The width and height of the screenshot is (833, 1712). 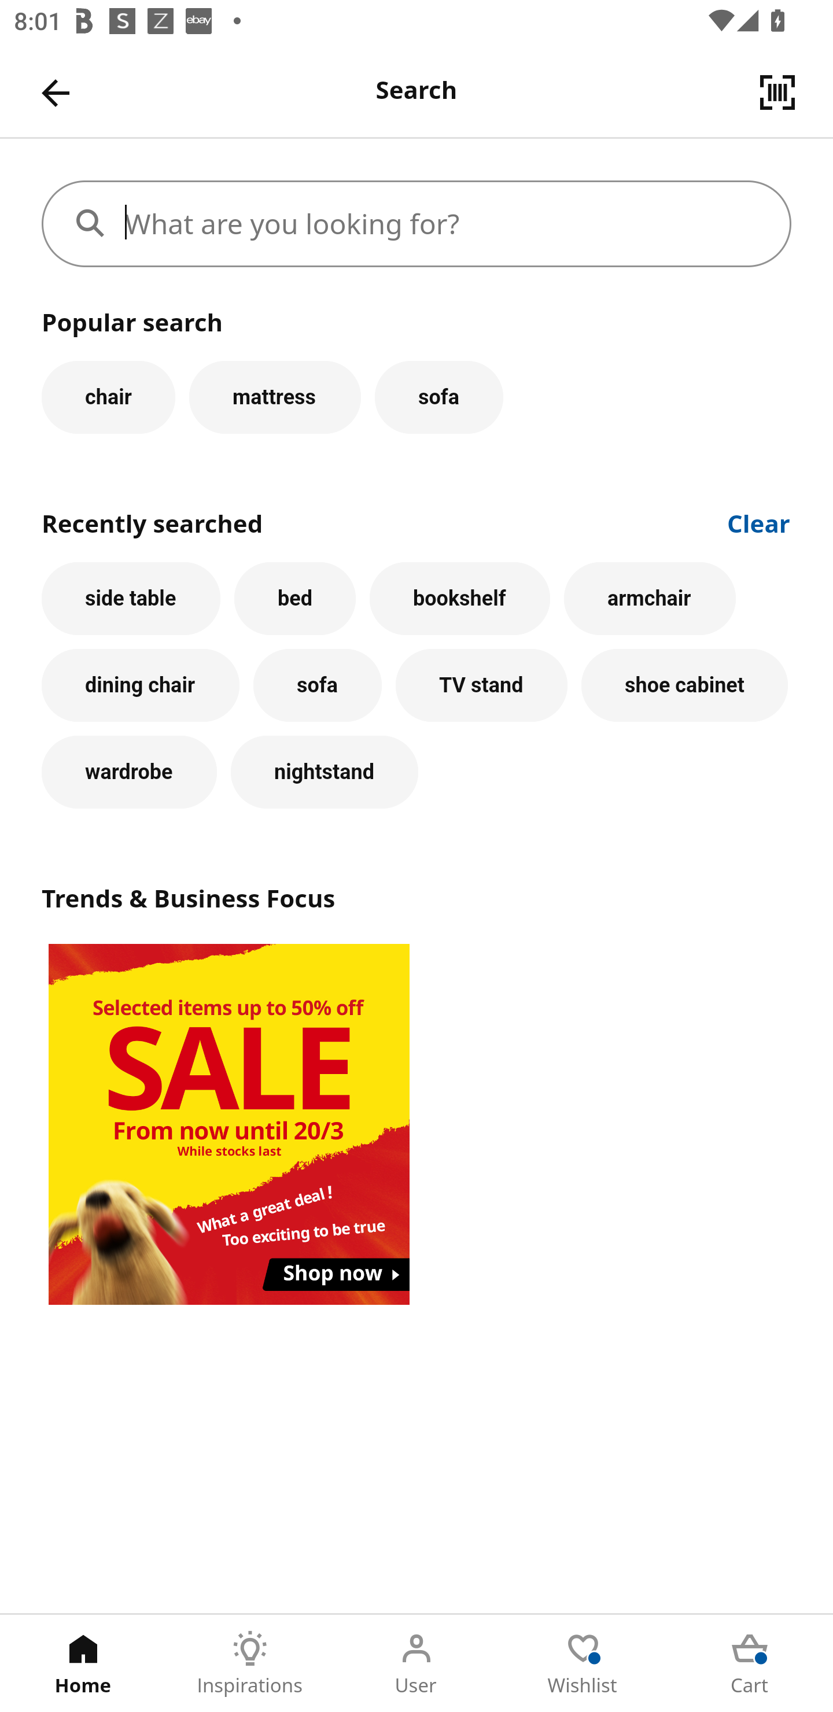 I want to click on Inspirations
Tab 2 of 5, so click(x=250, y=1663).